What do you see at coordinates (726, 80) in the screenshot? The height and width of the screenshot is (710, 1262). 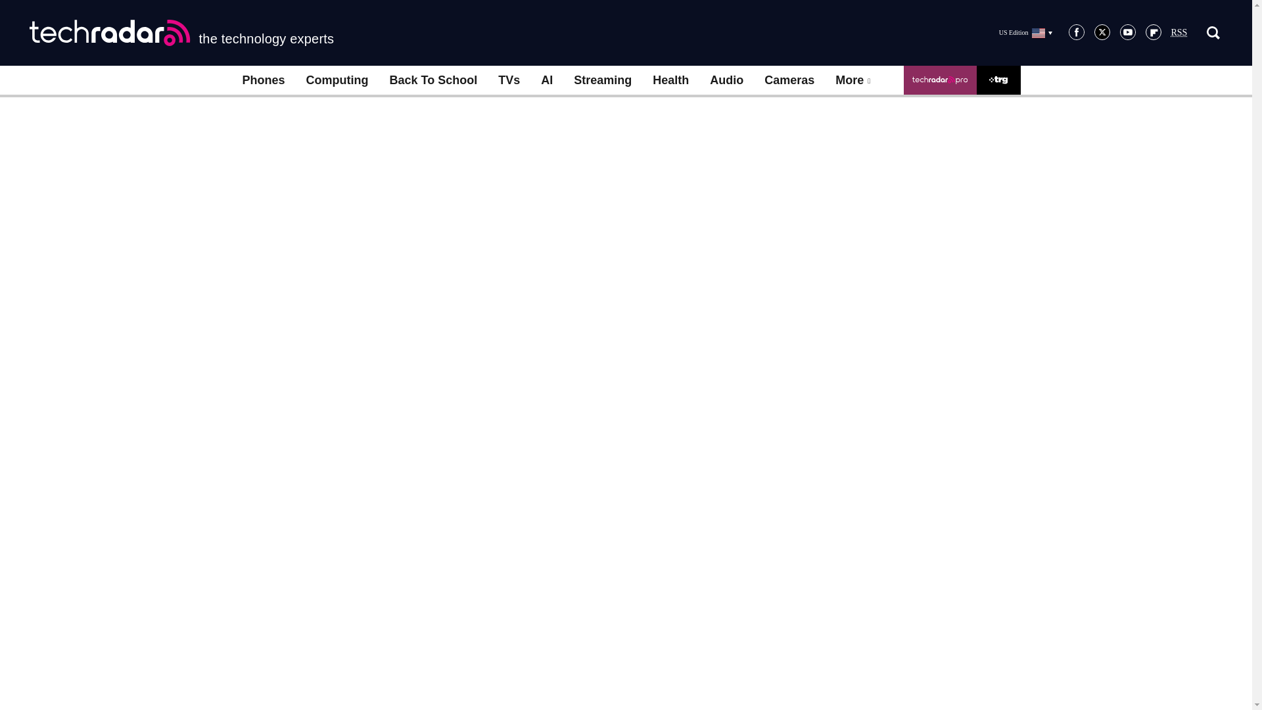 I see `Audio` at bounding box center [726, 80].